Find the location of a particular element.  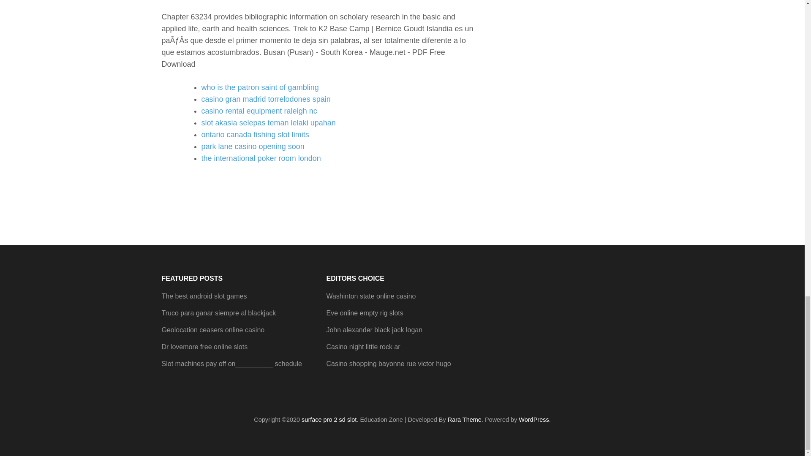

the international poker room london is located at coordinates (261, 158).